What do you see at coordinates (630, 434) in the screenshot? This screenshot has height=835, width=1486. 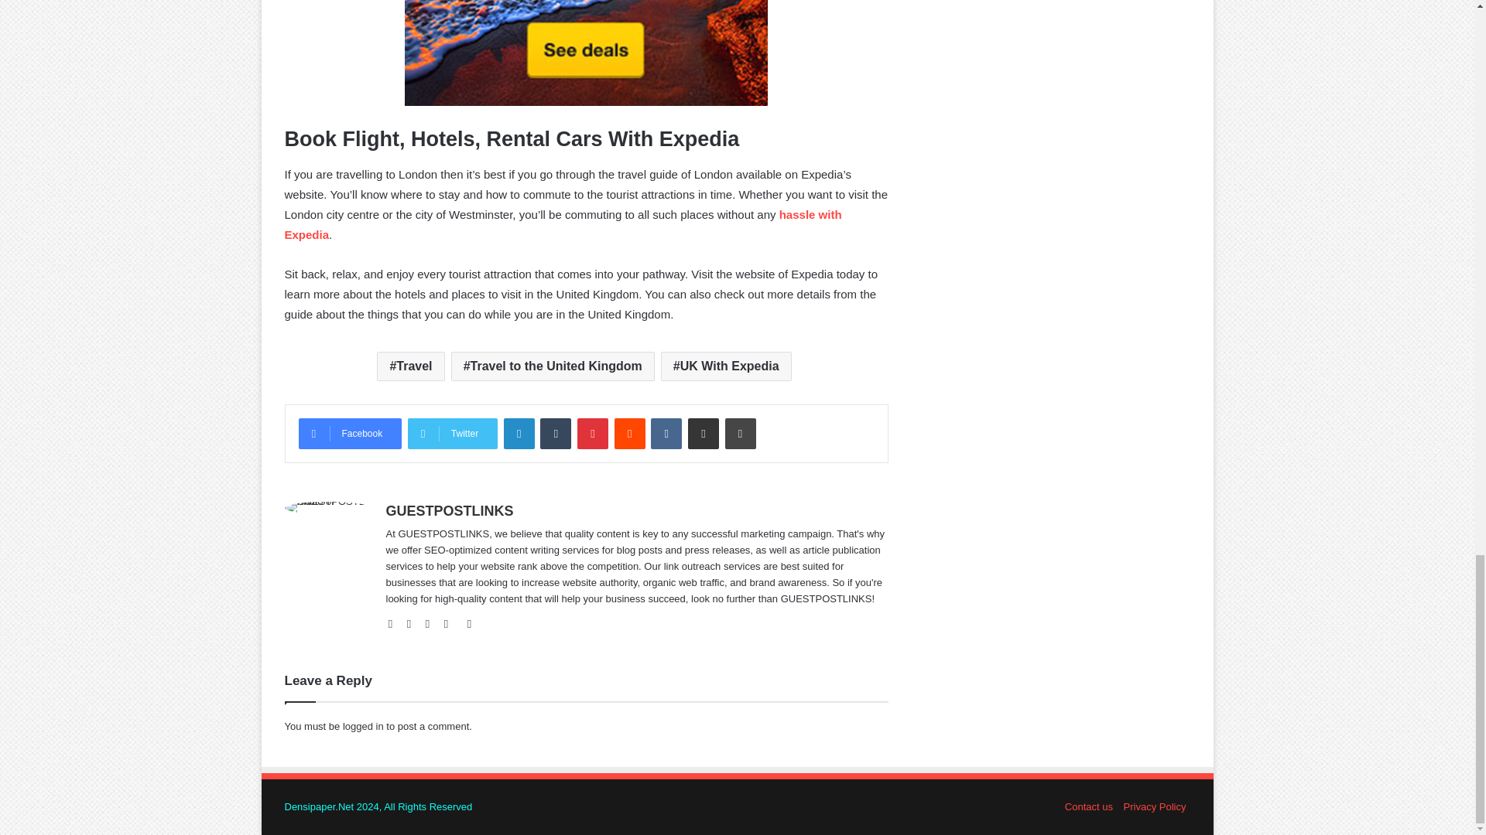 I see `Reddit` at bounding box center [630, 434].